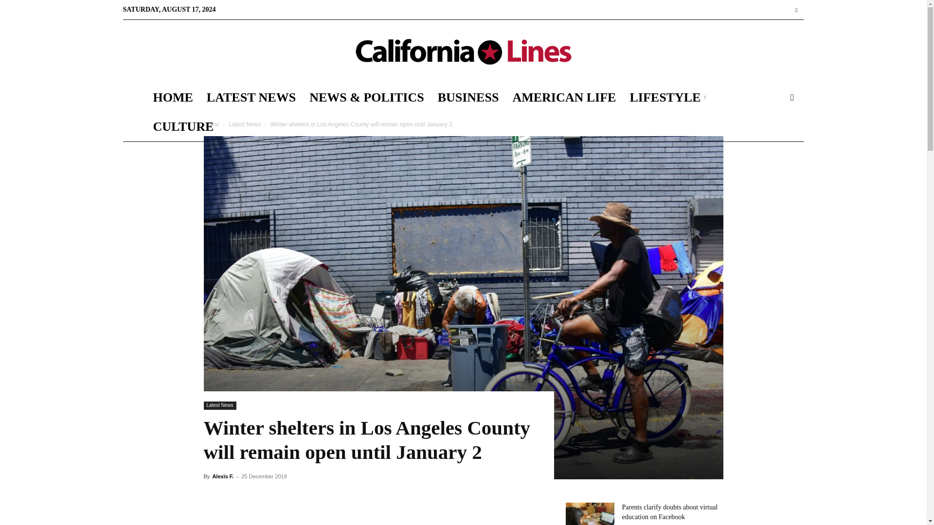 This screenshot has height=525, width=934. Describe the element at coordinates (251, 97) in the screenshot. I see `LATEST NEWS` at that location.